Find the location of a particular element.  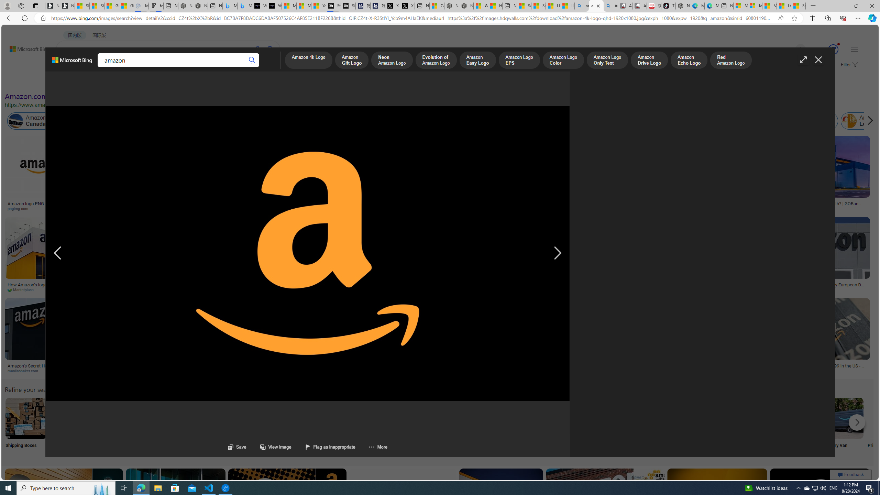

Amazon Easy Logo is located at coordinates (478, 60).